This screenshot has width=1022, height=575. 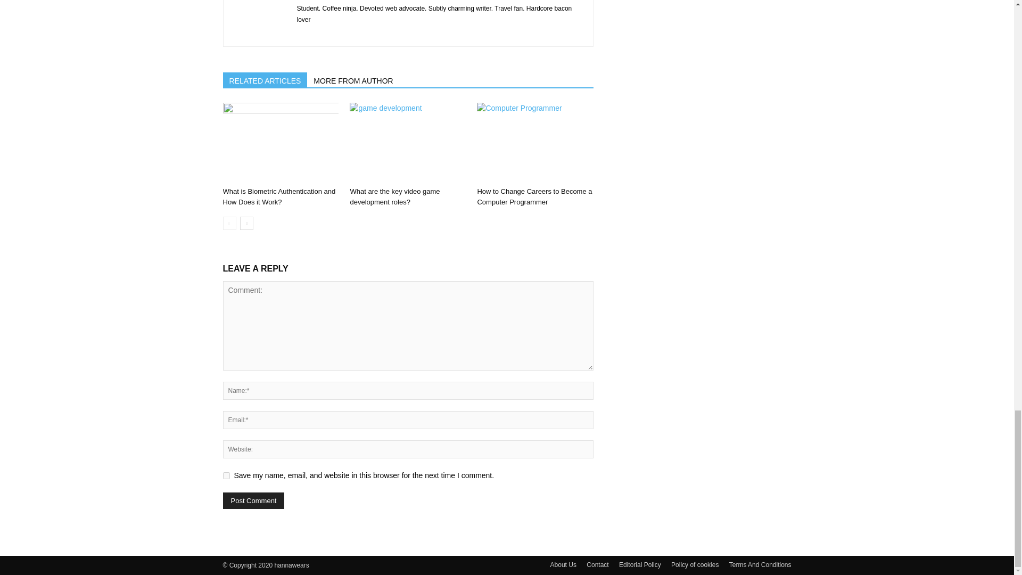 I want to click on yes, so click(x=226, y=475).